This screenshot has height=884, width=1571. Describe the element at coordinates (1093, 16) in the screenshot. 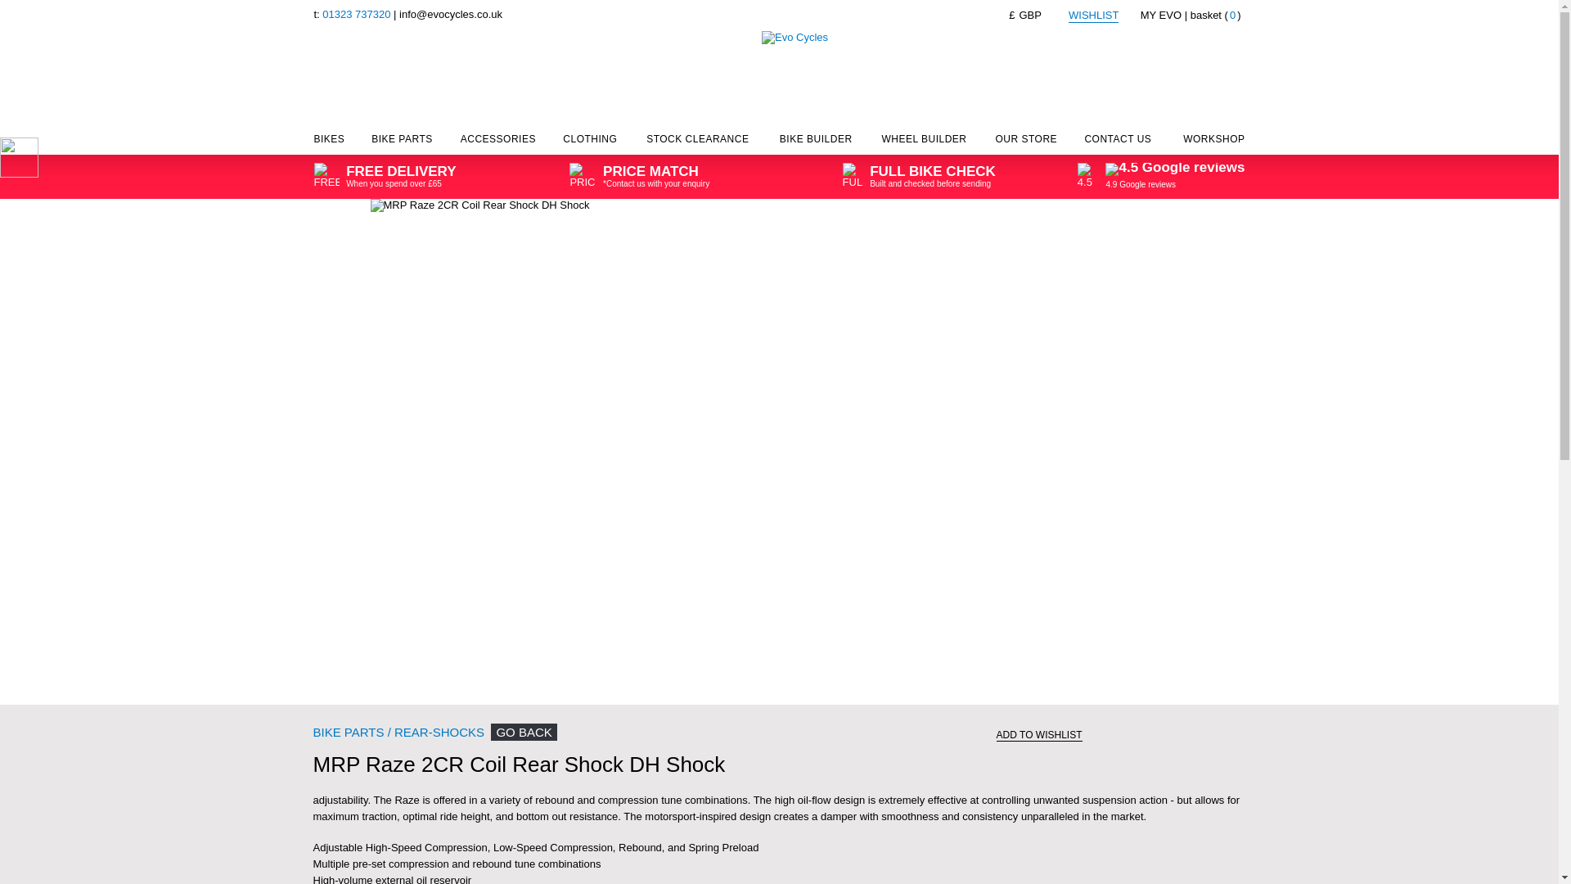

I see `WISHLIST` at that location.